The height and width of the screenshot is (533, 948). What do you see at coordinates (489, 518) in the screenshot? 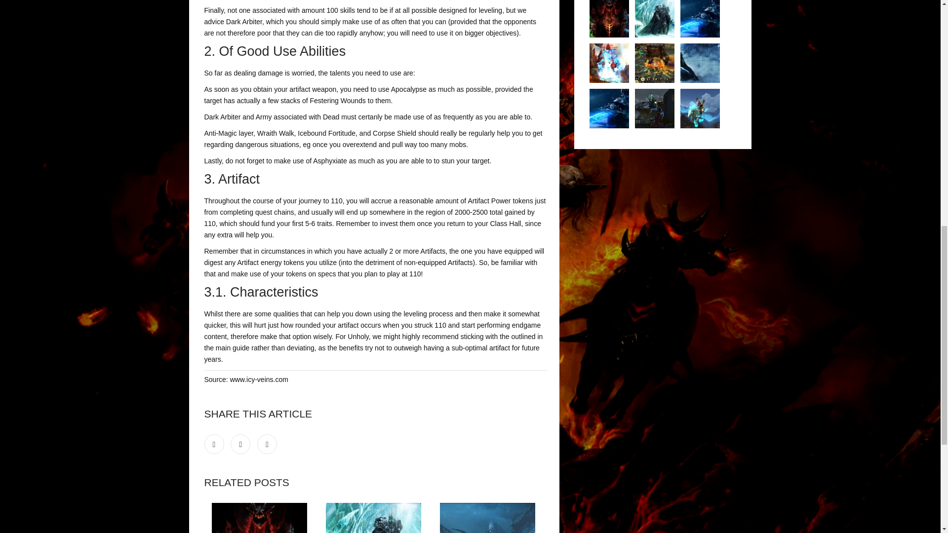
I see `World of Warcraft Wrath of Lich King` at bounding box center [489, 518].